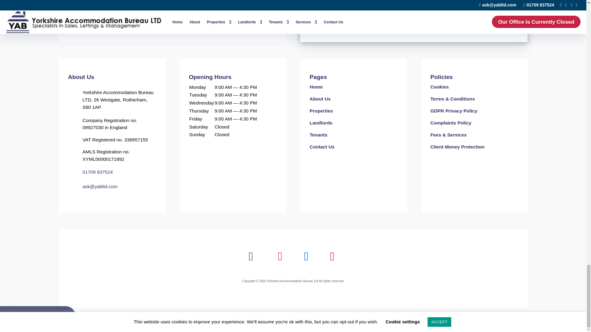  Describe the element at coordinates (280, 256) in the screenshot. I see `Follow on Instagram` at that location.